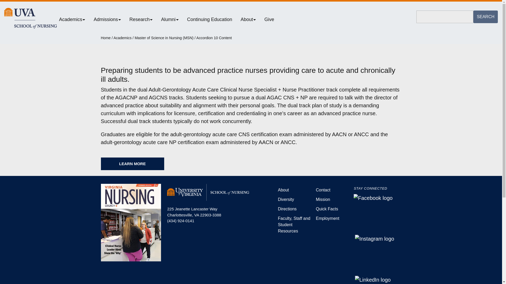  Describe the element at coordinates (172, 19) in the screenshot. I see `Alumni` at that location.